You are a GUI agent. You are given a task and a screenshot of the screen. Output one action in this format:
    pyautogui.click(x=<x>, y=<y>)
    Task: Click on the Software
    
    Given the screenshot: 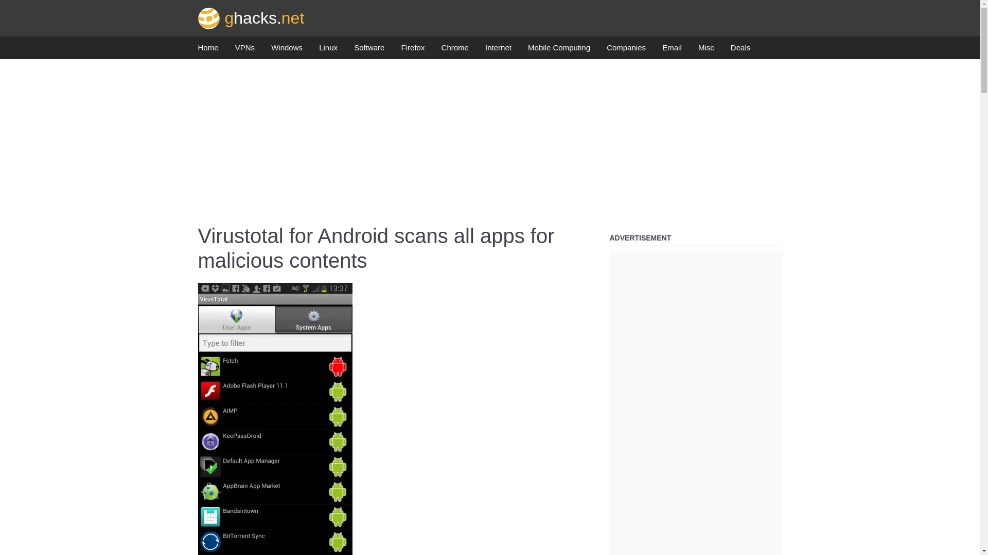 What is the action you would take?
    pyautogui.click(x=368, y=50)
    